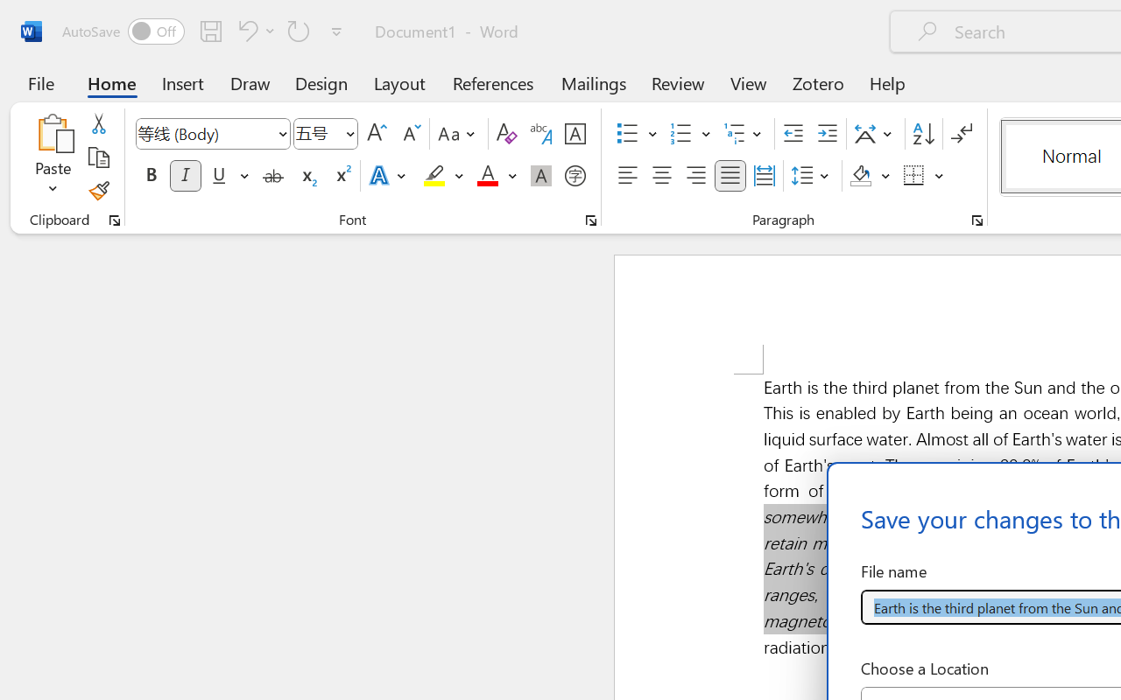 The image size is (1121, 700). What do you see at coordinates (793, 134) in the screenshot?
I see `Decrease Indent` at bounding box center [793, 134].